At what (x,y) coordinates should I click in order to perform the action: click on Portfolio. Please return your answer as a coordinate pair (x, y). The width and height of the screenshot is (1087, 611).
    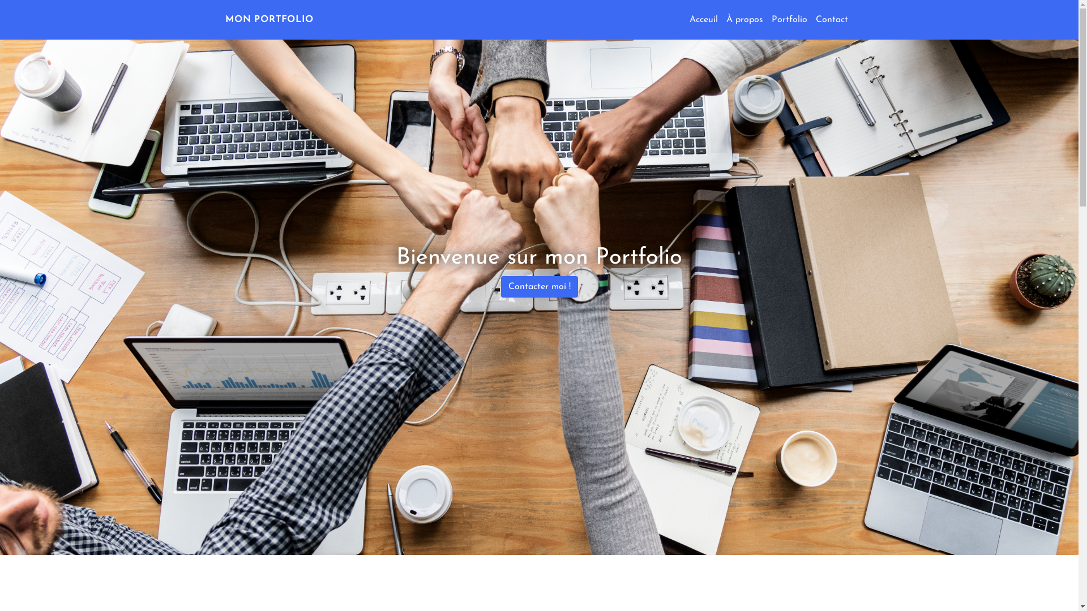
    Looking at the image, I should click on (790, 20).